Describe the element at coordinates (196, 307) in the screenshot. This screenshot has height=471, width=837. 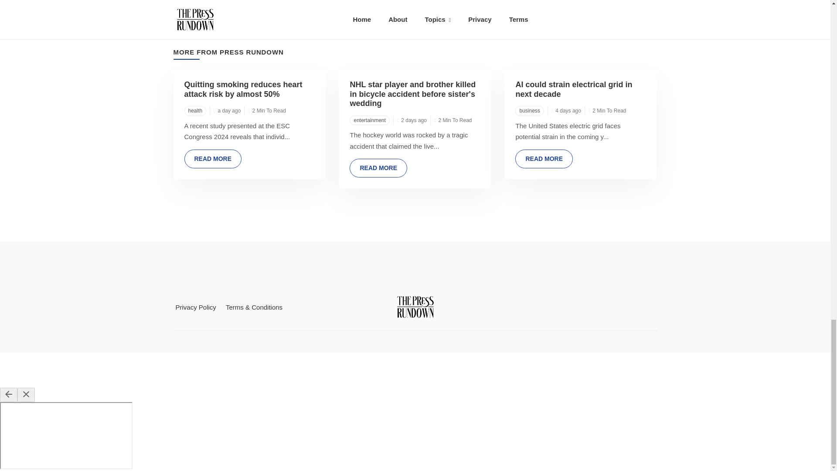
I see `Privacy Policy` at that location.